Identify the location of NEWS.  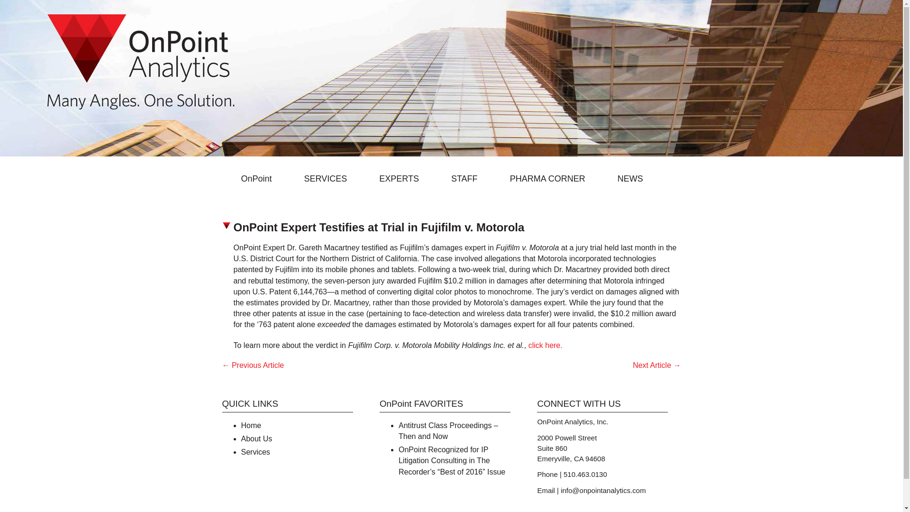
(636, 178).